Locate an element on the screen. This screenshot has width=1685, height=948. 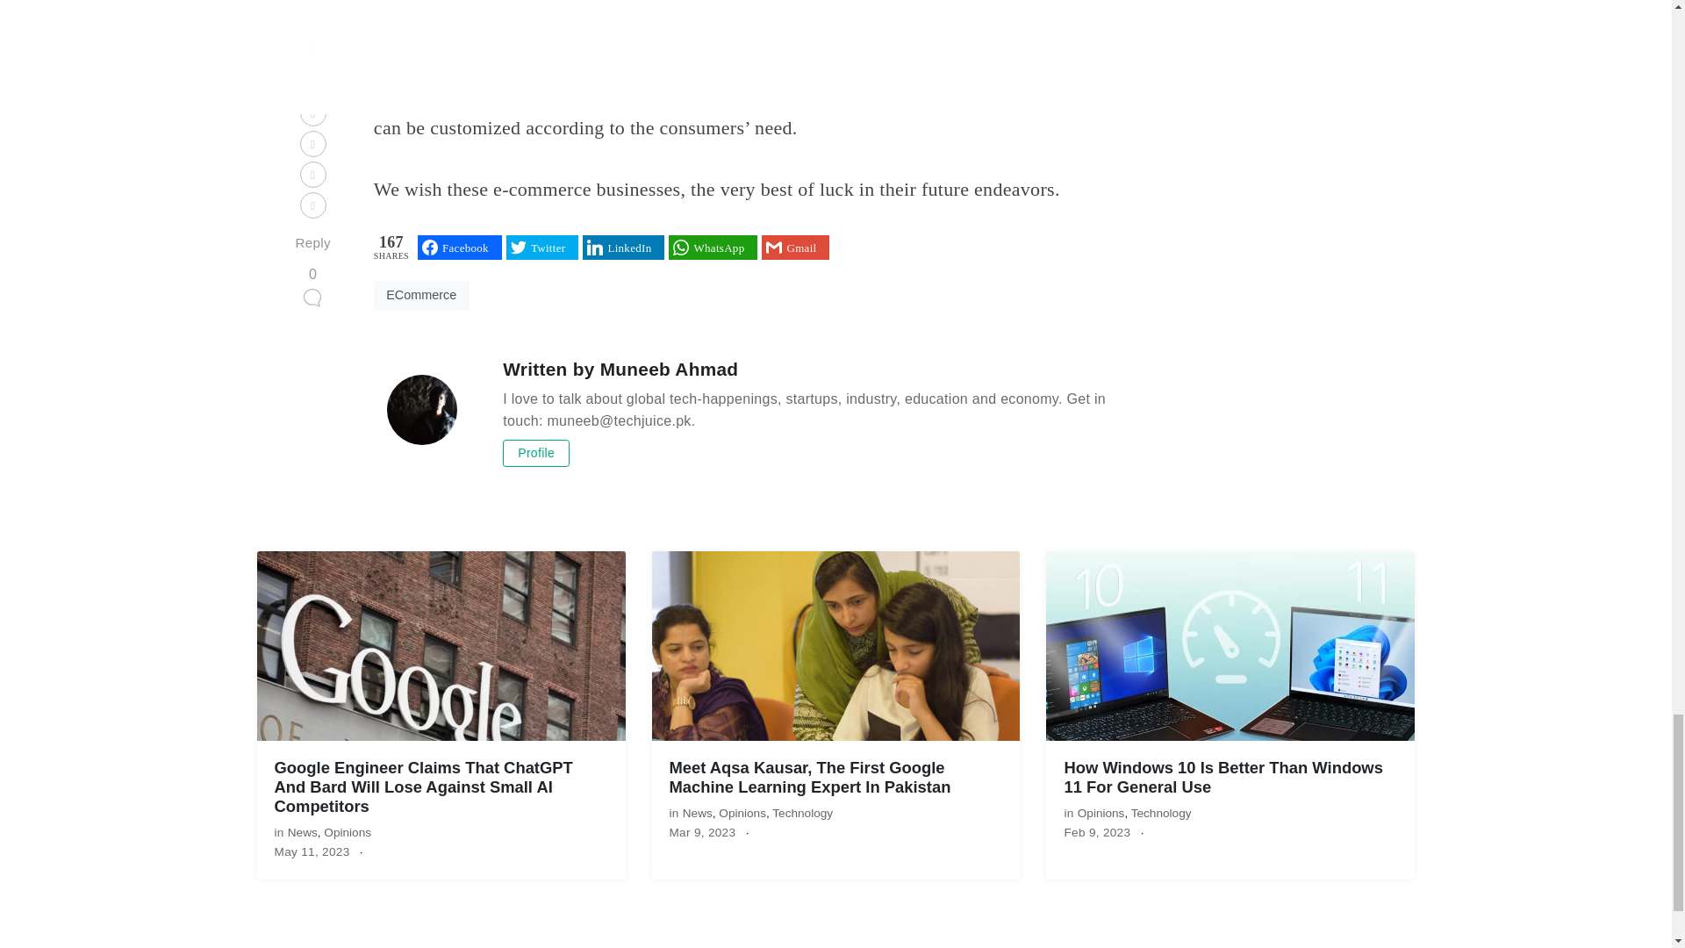
Share on LinkedIn is located at coordinates (623, 247).